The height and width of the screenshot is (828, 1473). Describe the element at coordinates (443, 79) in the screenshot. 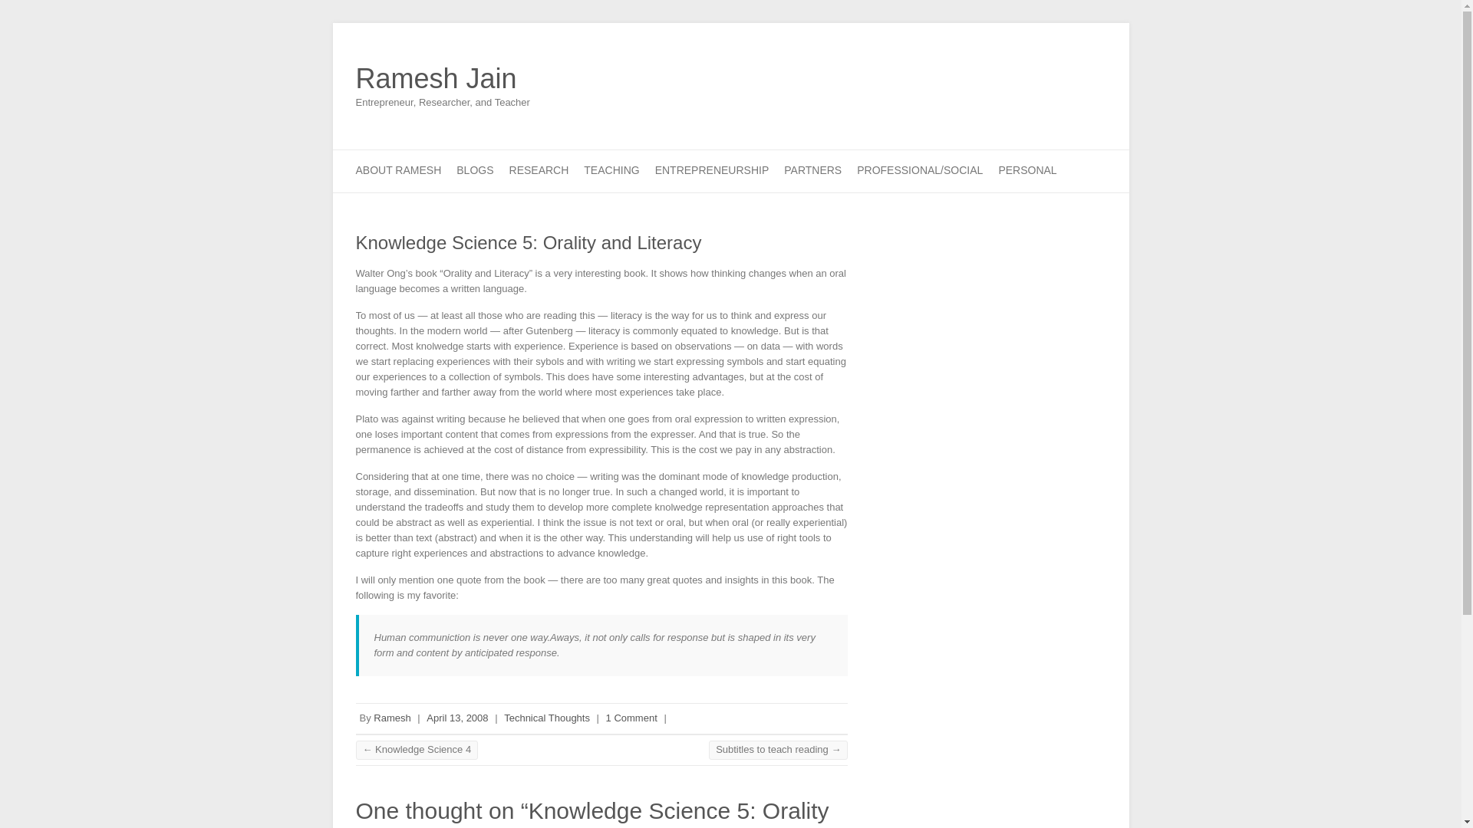

I see `Ramesh Jain` at that location.